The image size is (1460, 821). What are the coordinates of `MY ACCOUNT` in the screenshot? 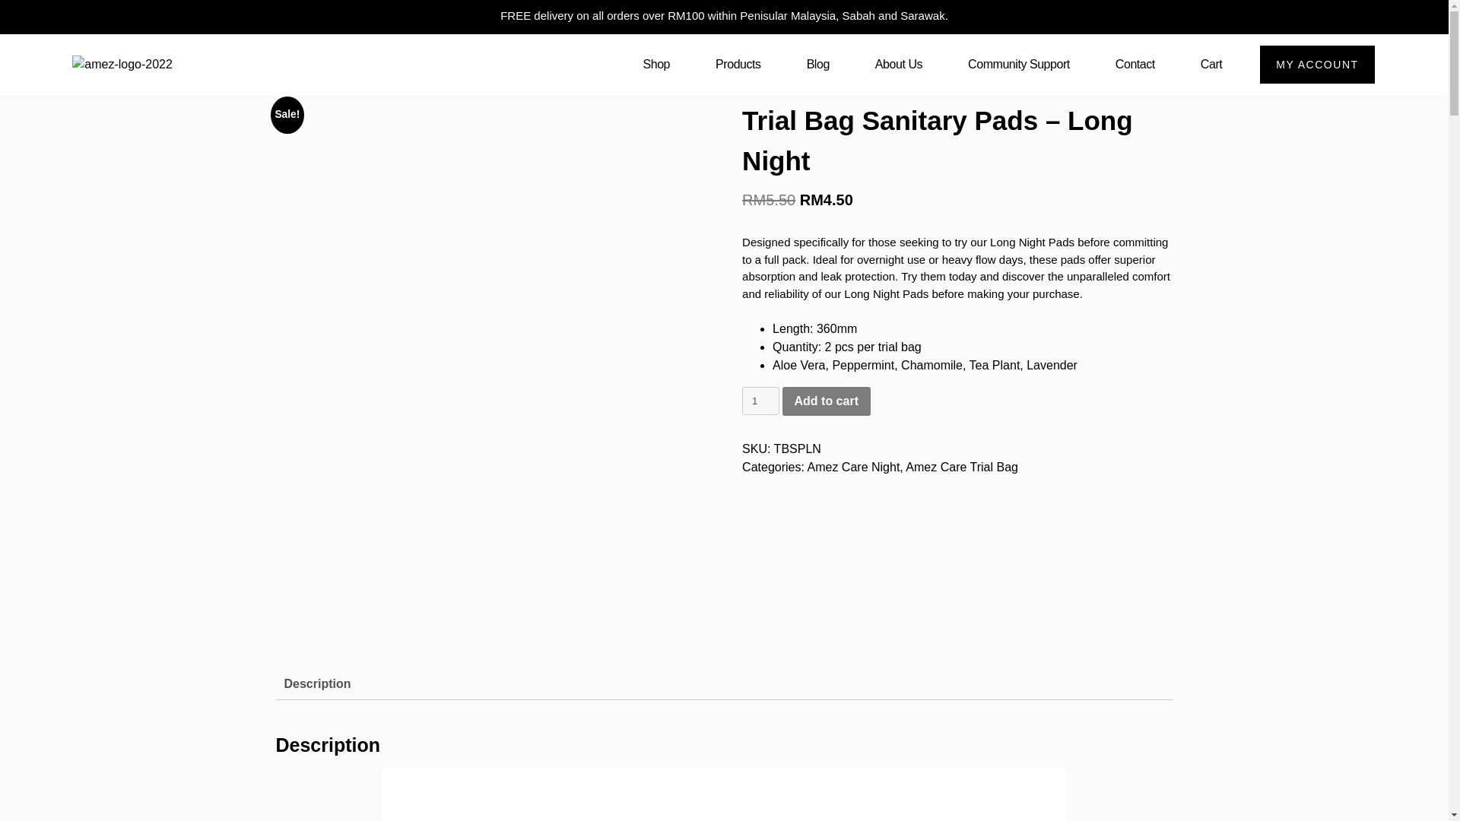 It's located at (1316, 65).